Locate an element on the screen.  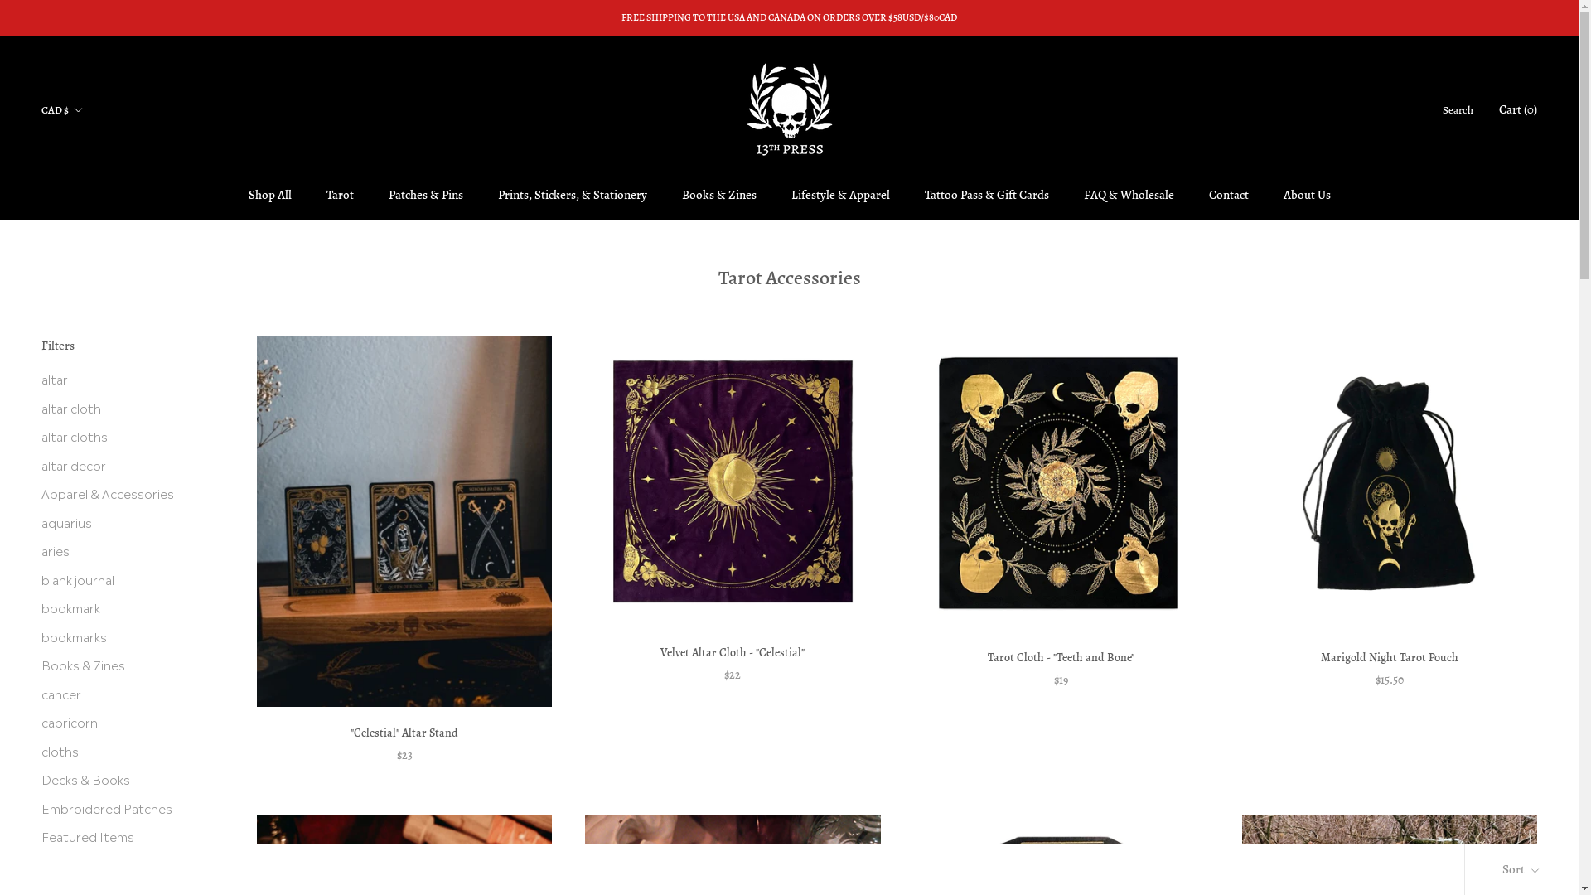
Contact
Contact is located at coordinates (1228, 195).